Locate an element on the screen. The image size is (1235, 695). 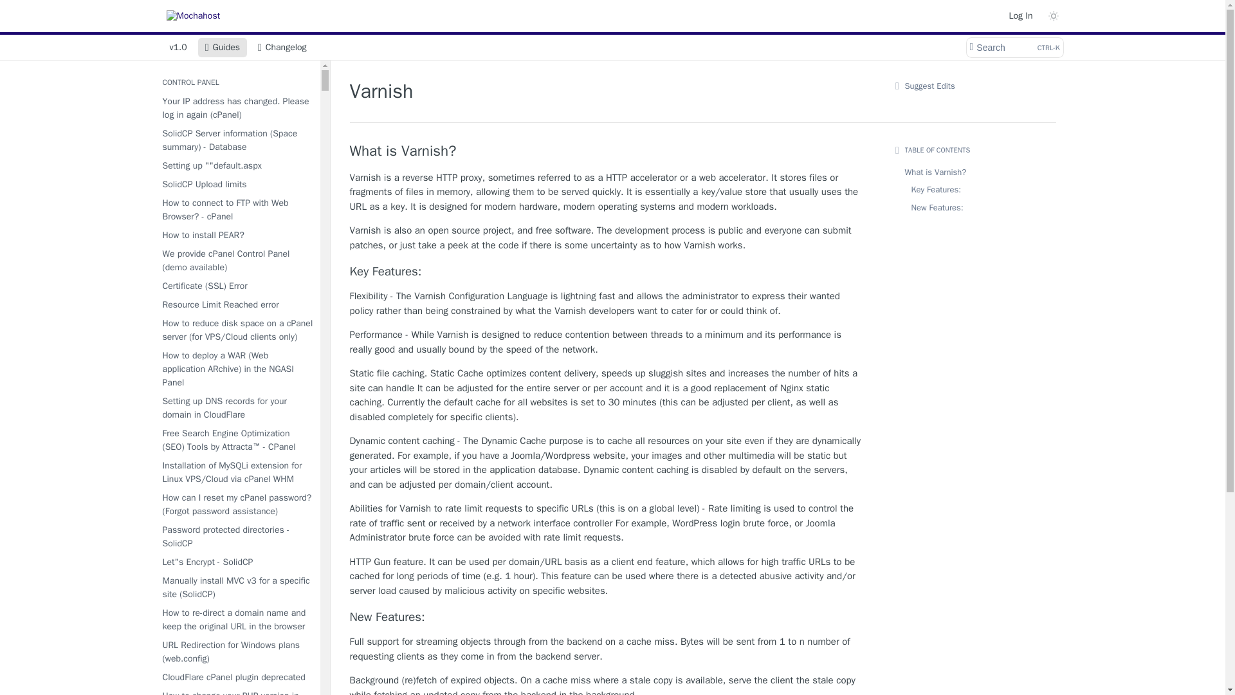
Resource Limit Reached error is located at coordinates (235, 305).